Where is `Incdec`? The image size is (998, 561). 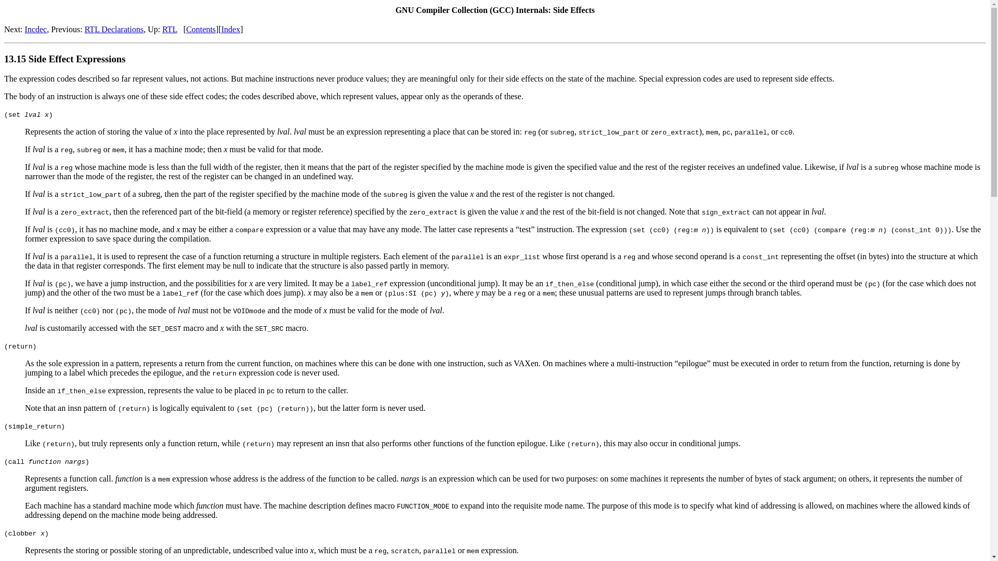
Incdec is located at coordinates (36, 29).